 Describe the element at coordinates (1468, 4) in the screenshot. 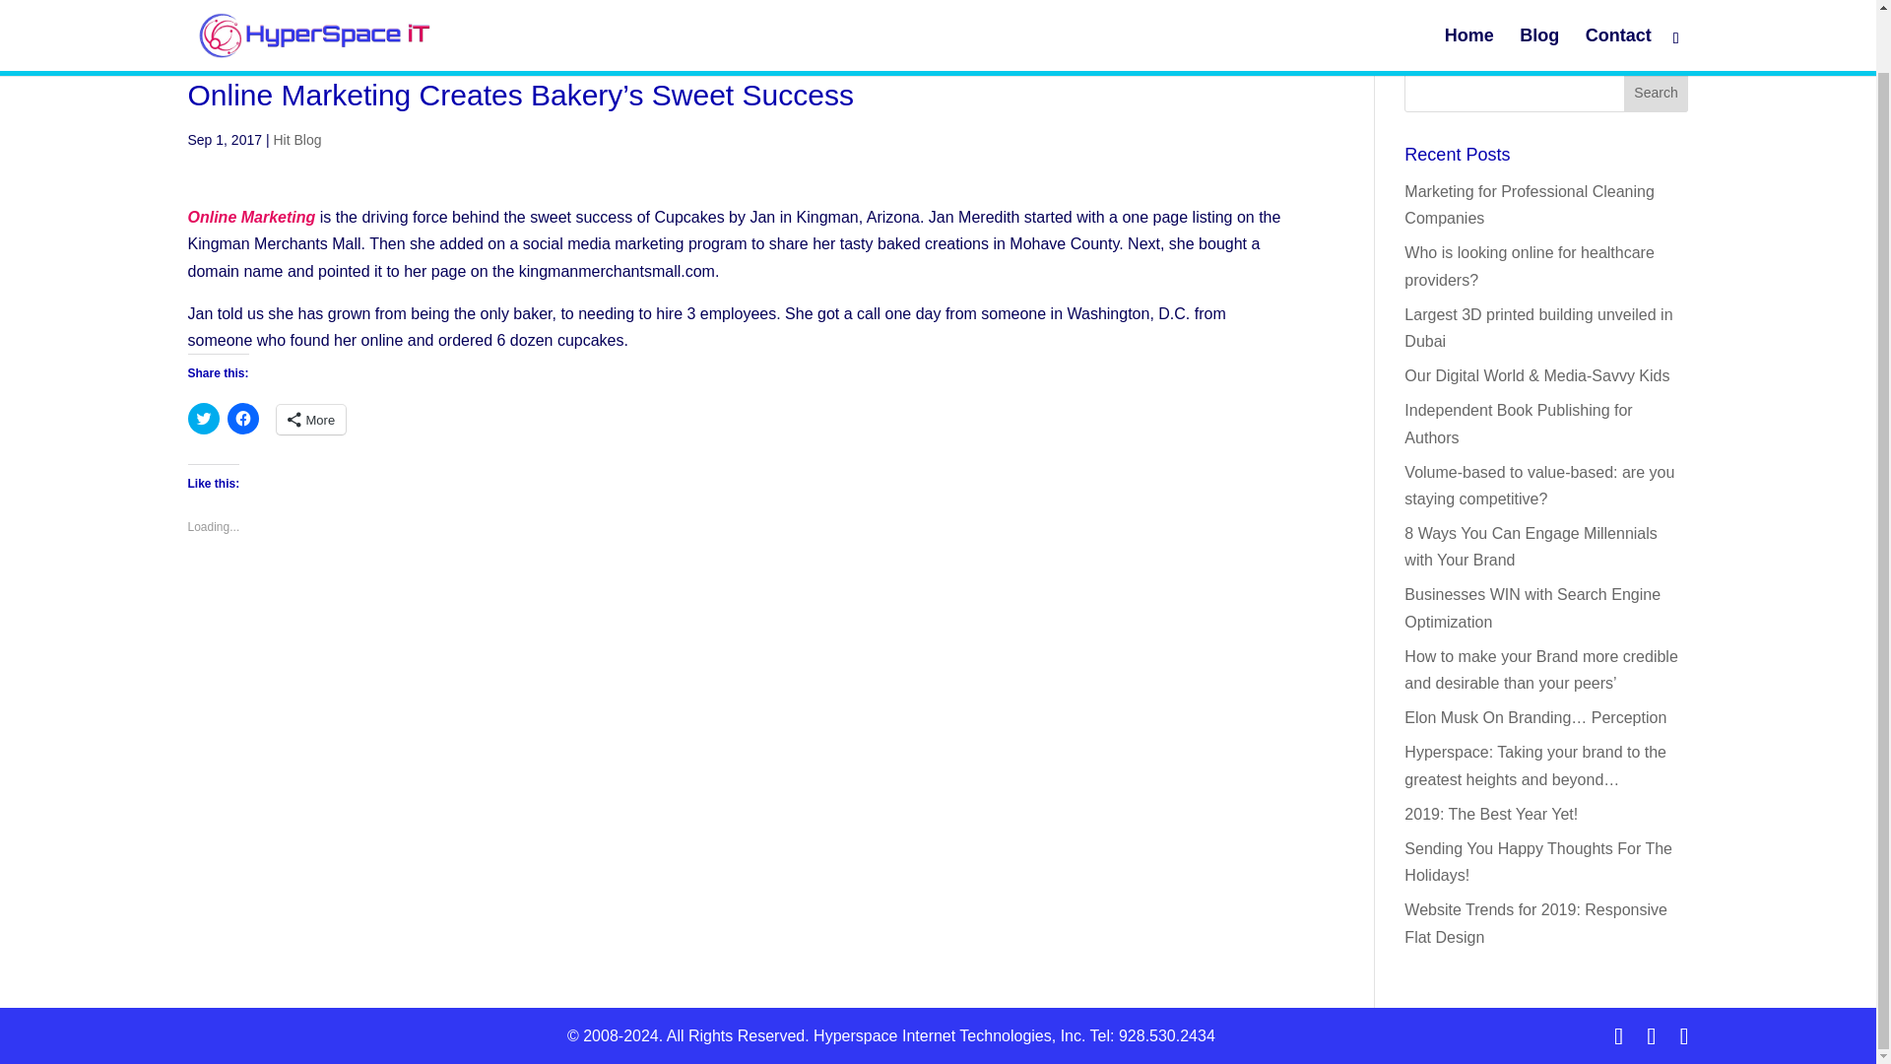

I see `Home` at that location.